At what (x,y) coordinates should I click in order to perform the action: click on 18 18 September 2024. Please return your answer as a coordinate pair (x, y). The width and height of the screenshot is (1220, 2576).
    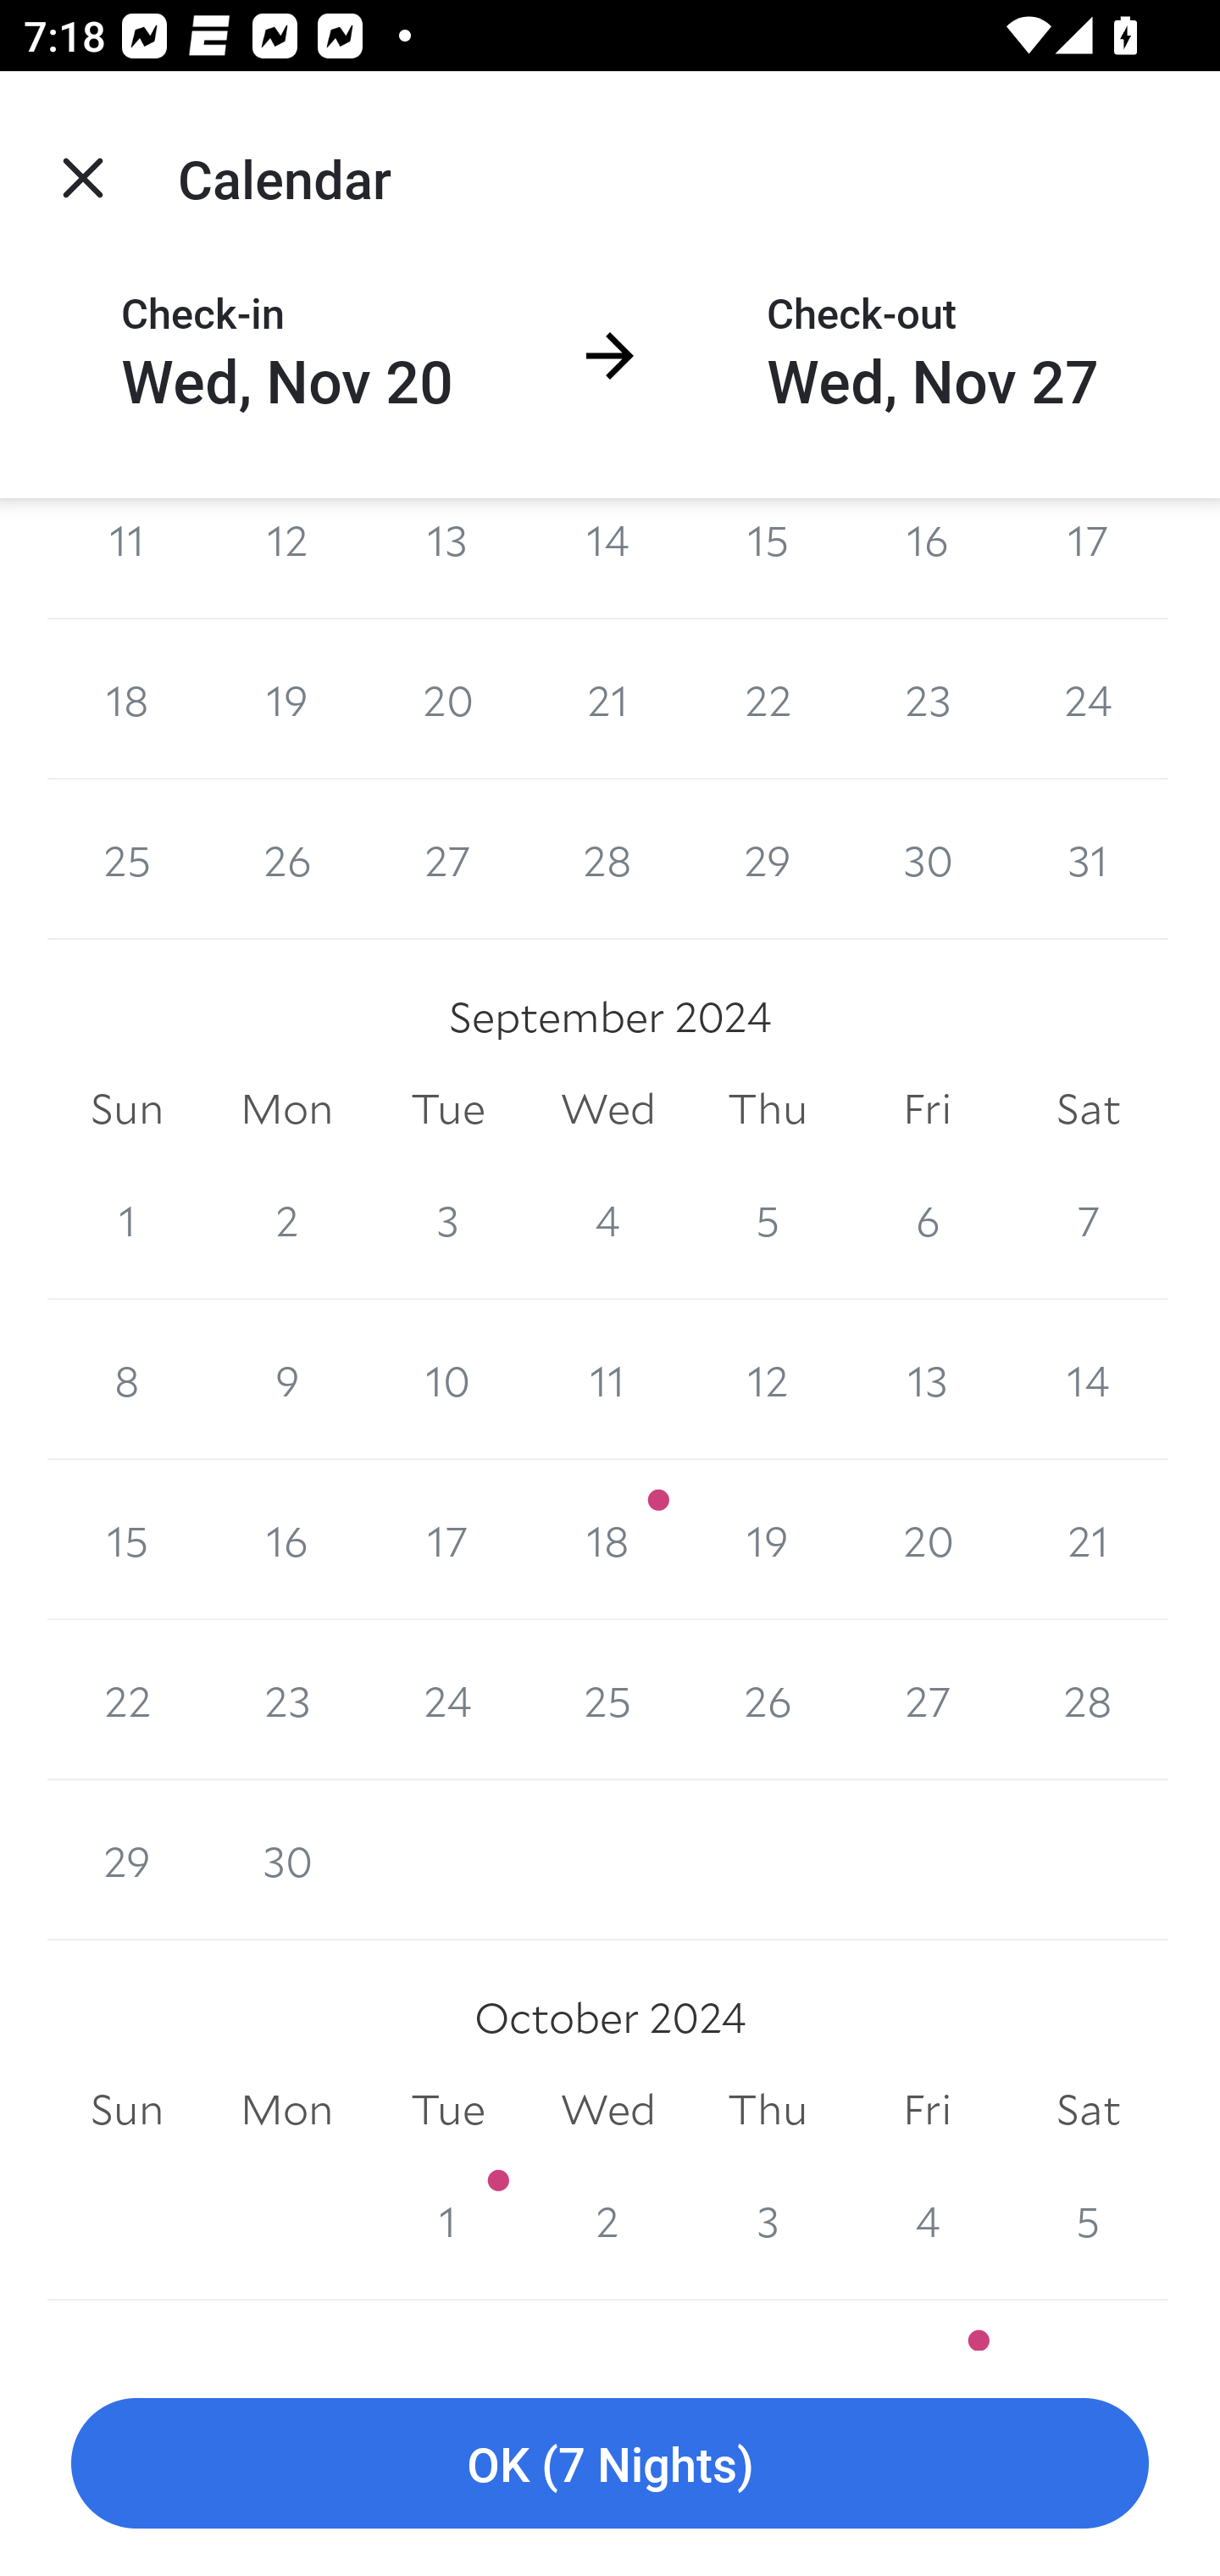
    Looking at the image, I should click on (608, 1541).